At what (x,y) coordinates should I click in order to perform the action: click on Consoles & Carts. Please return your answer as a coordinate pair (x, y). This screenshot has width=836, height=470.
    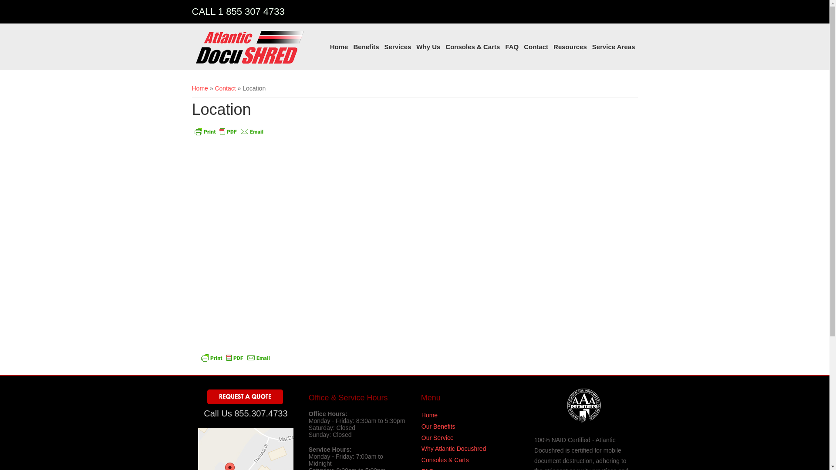
    Looking at the image, I should click on (473, 47).